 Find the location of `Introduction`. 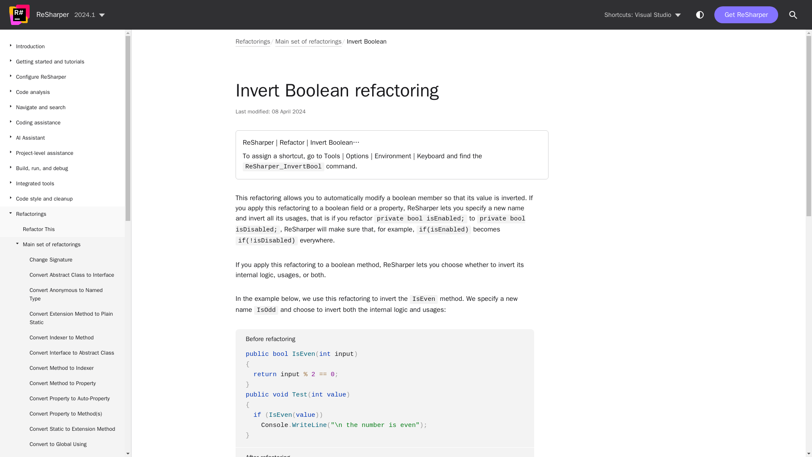

Introduction is located at coordinates (63, 47).